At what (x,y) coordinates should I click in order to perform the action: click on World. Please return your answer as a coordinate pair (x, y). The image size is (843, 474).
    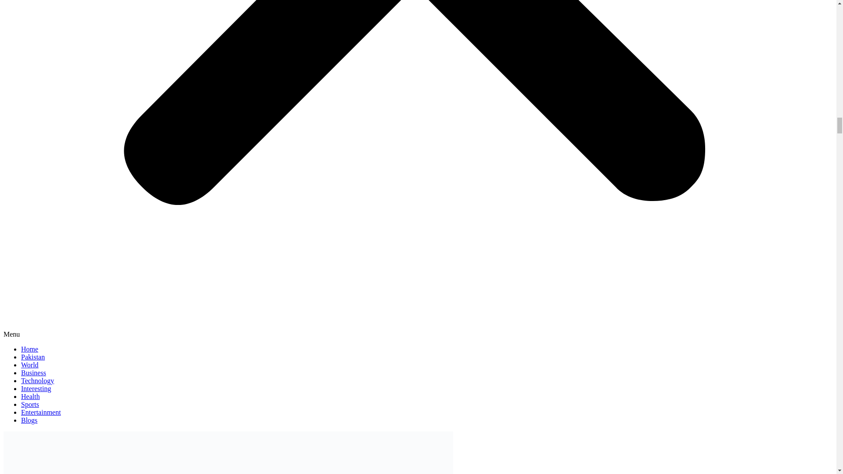
    Looking at the image, I should click on (30, 365).